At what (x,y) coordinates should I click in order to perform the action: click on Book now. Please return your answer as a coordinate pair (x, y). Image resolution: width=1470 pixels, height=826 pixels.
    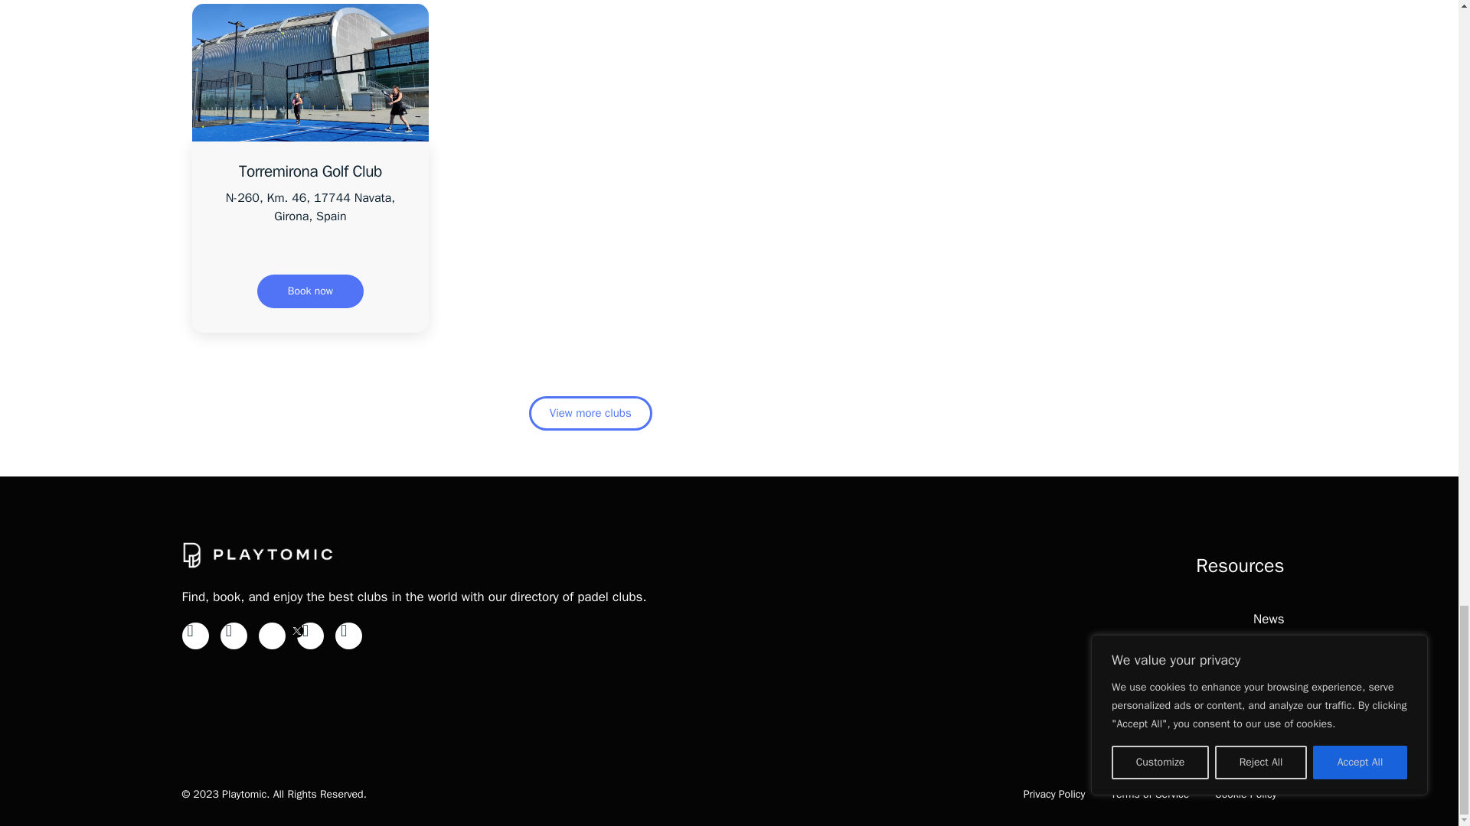
    Looking at the image, I should click on (310, 291).